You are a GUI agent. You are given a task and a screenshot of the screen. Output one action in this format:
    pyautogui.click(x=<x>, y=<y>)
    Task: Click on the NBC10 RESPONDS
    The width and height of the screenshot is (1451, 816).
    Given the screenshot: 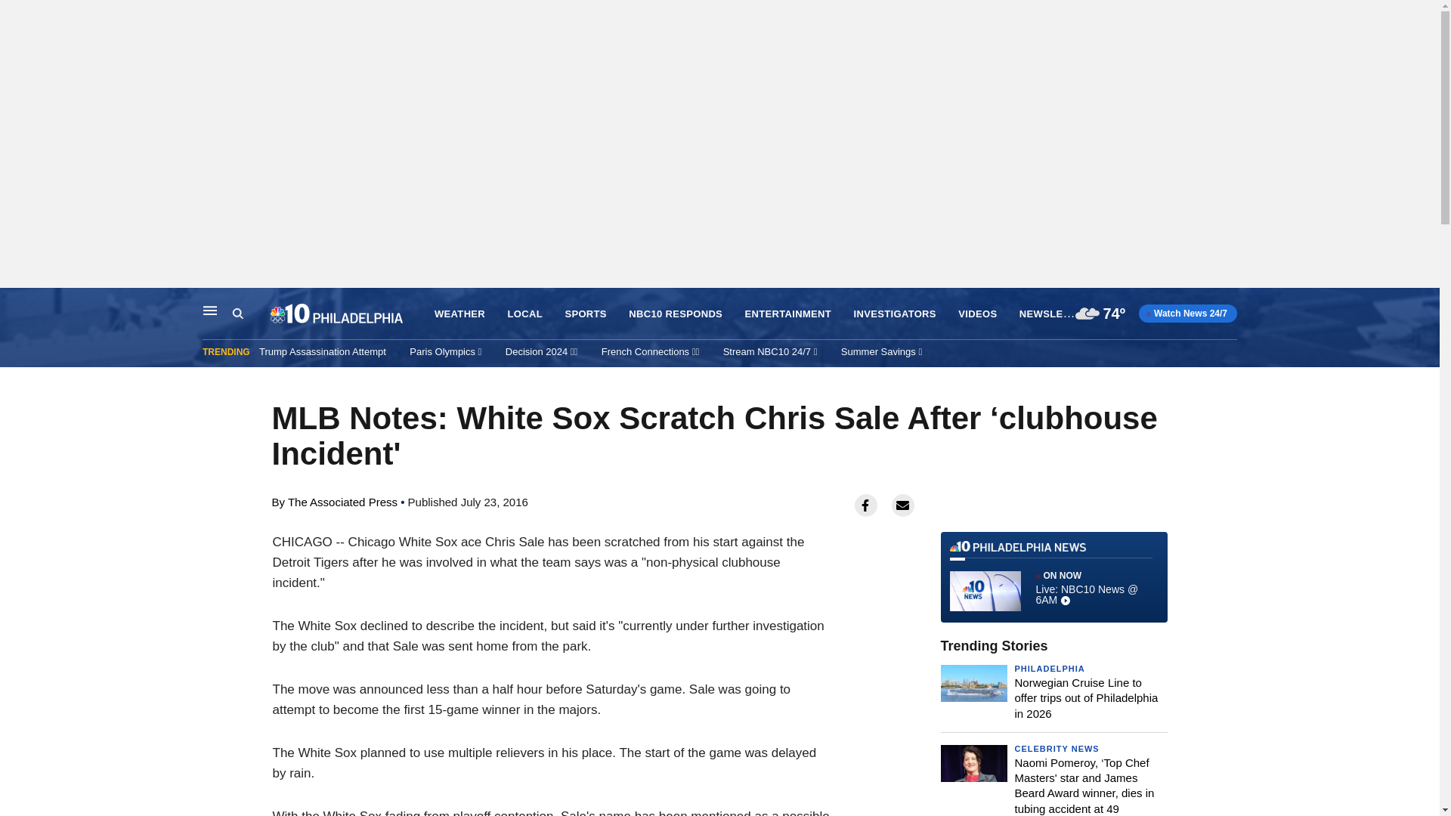 What is the action you would take?
    pyautogui.click(x=676, y=314)
    